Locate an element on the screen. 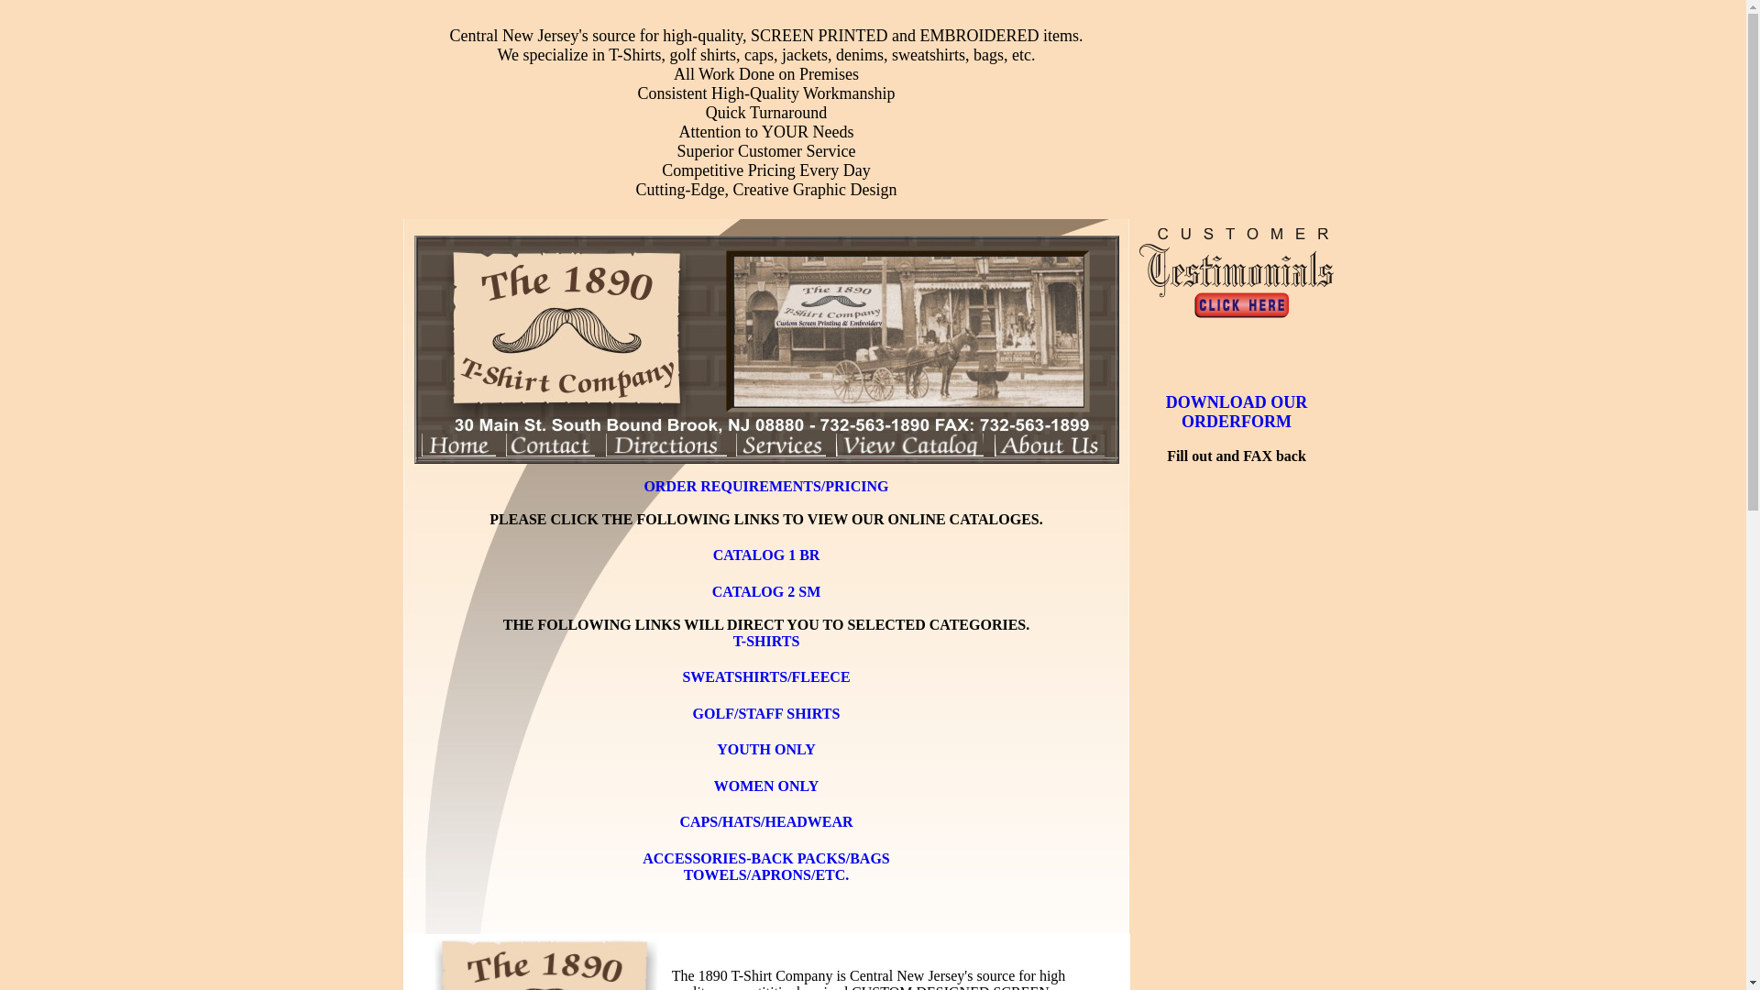 Image resolution: width=1760 pixels, height=990 pixels. ORDERFORM is located at coordinates (1237, 422).